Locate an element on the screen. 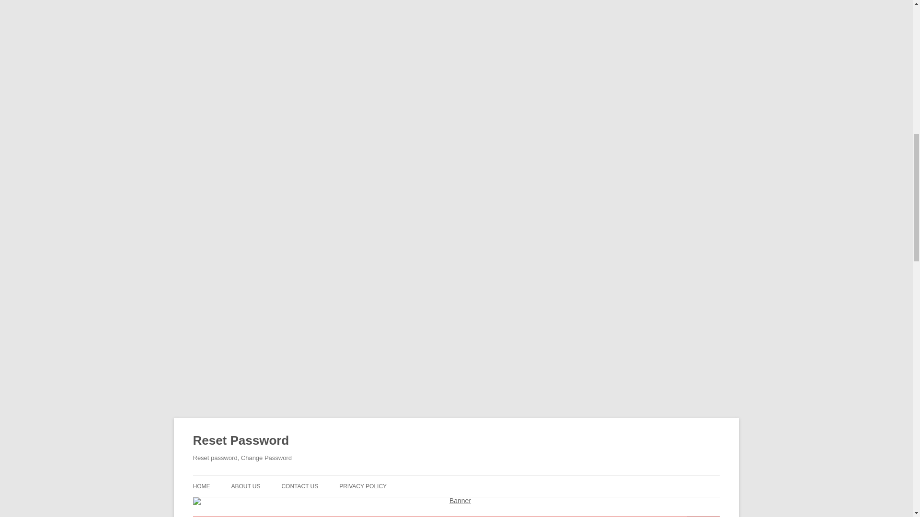 This screenshot has width=920, height=517. ABOUT US is located at coordinates (245, 486).